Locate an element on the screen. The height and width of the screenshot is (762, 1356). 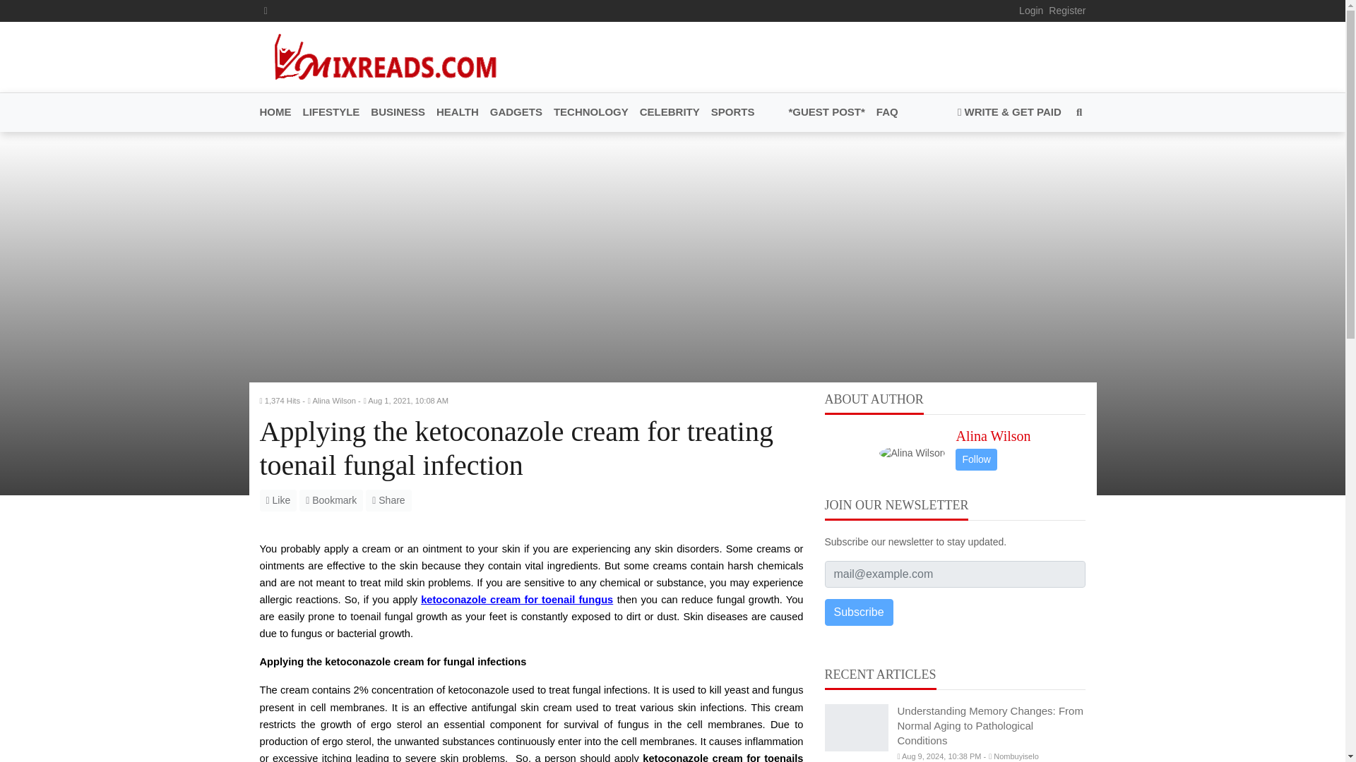
Views is located at coordinates (282, 400).